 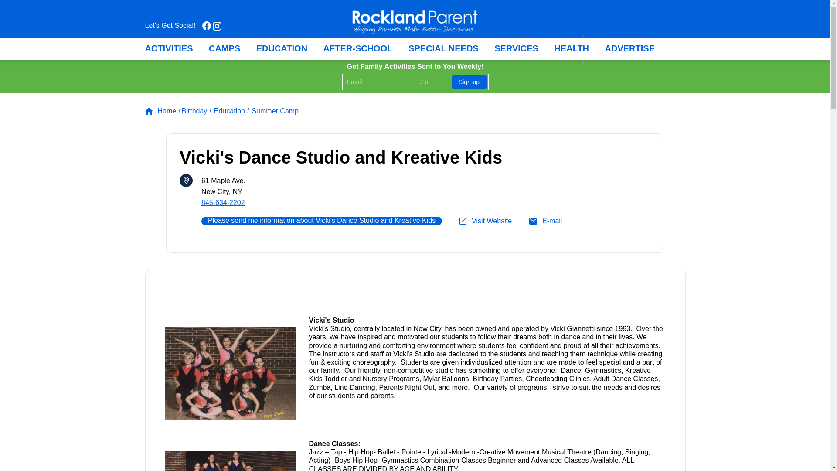 What do you see at coordinates (223, 202) in the screenshot?
I see `845-634-2202` at bounding box center [223, 202].